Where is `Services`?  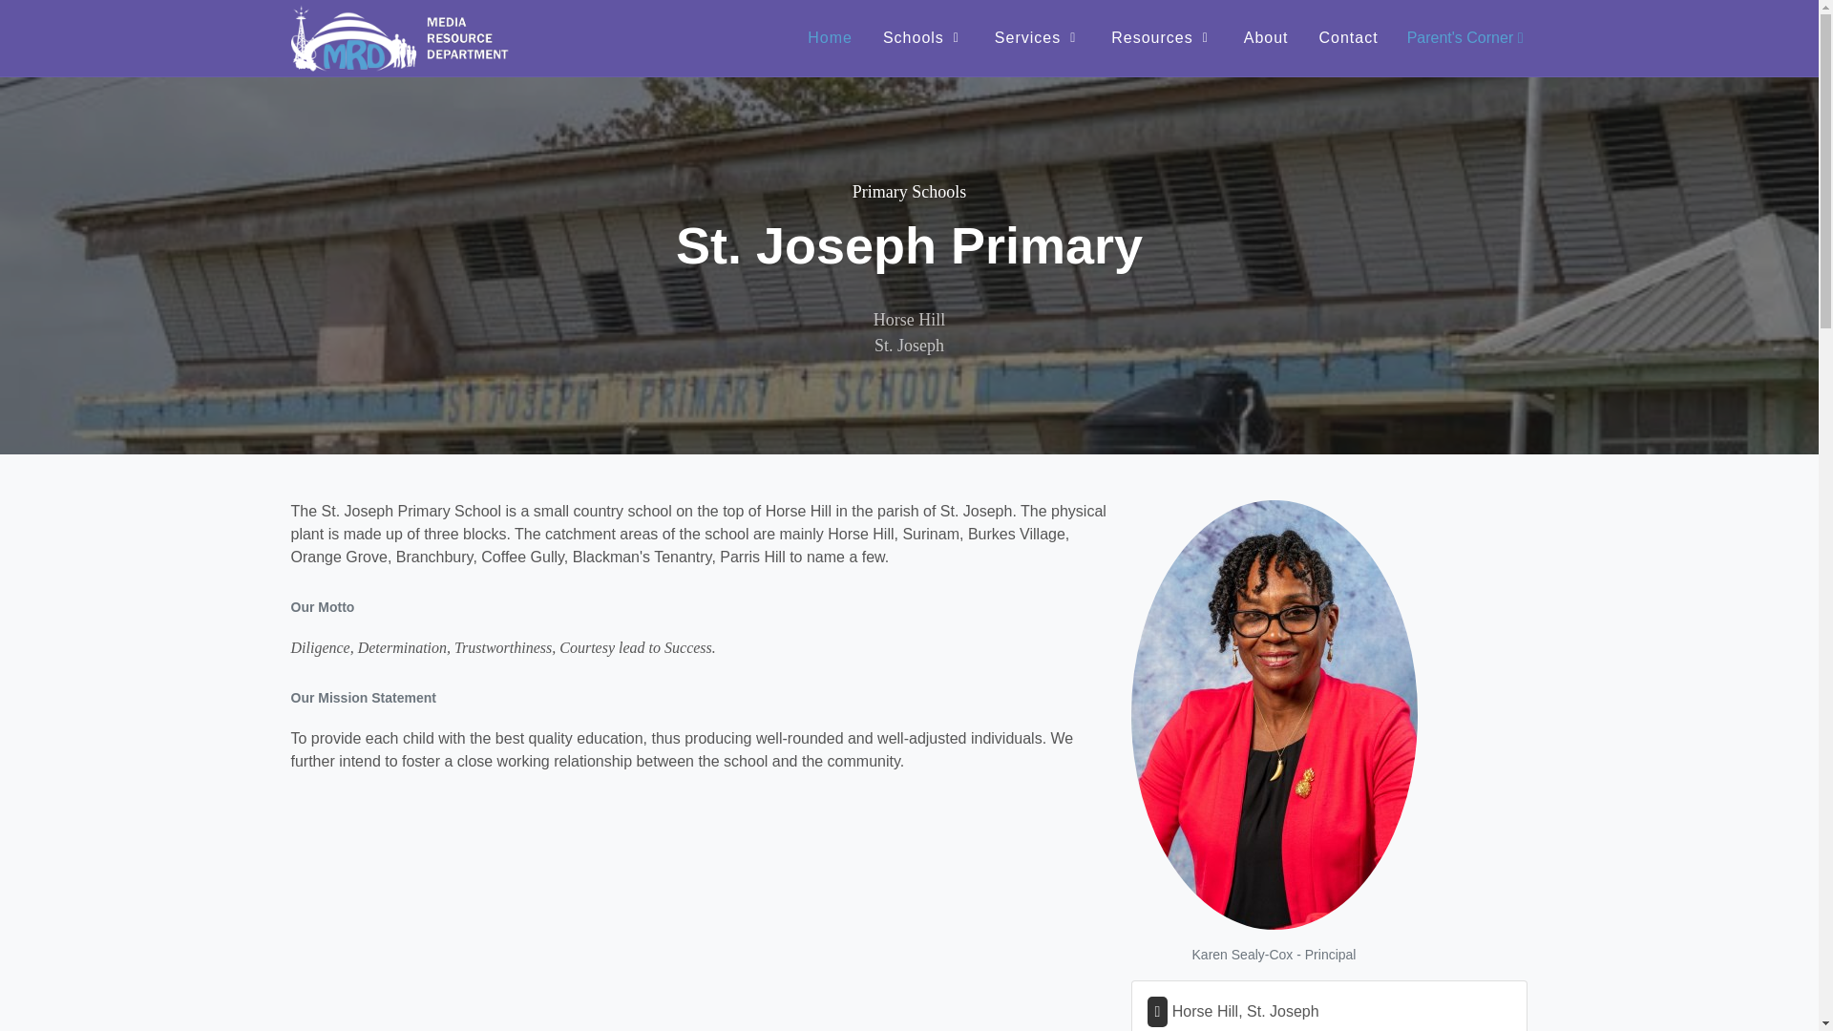
Services is located at coordinates (1037, 38).